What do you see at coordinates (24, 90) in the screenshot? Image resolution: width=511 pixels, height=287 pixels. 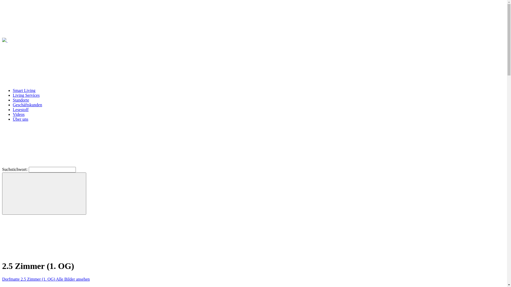 I see `Smart Living` at bounding box center [24, 90].